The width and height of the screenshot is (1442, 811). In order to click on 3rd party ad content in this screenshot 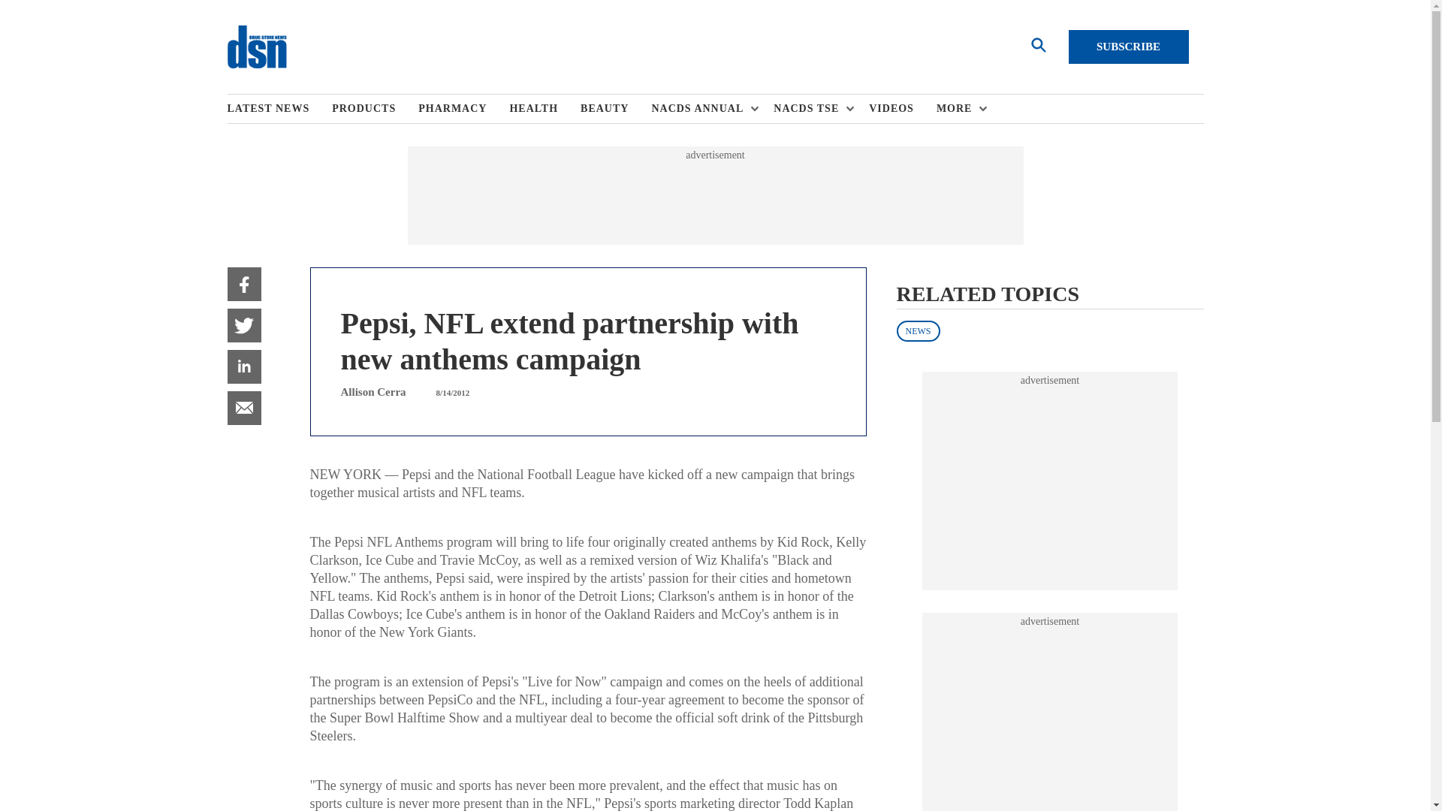, I will do `click(1050, 719)`.